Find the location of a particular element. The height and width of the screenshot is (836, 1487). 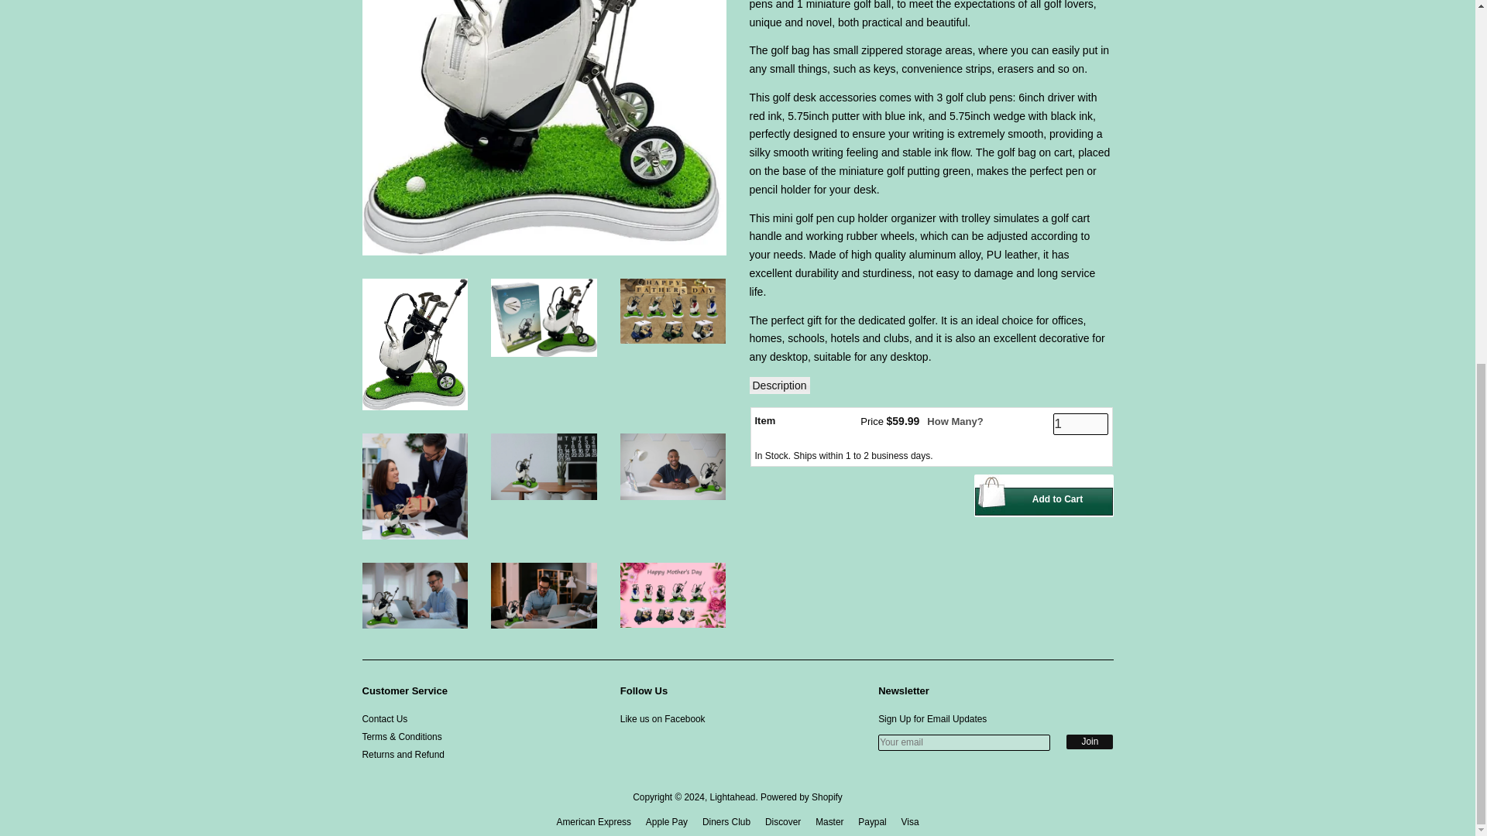

Lightahead on Facebook is located at coordinates (662, 719).